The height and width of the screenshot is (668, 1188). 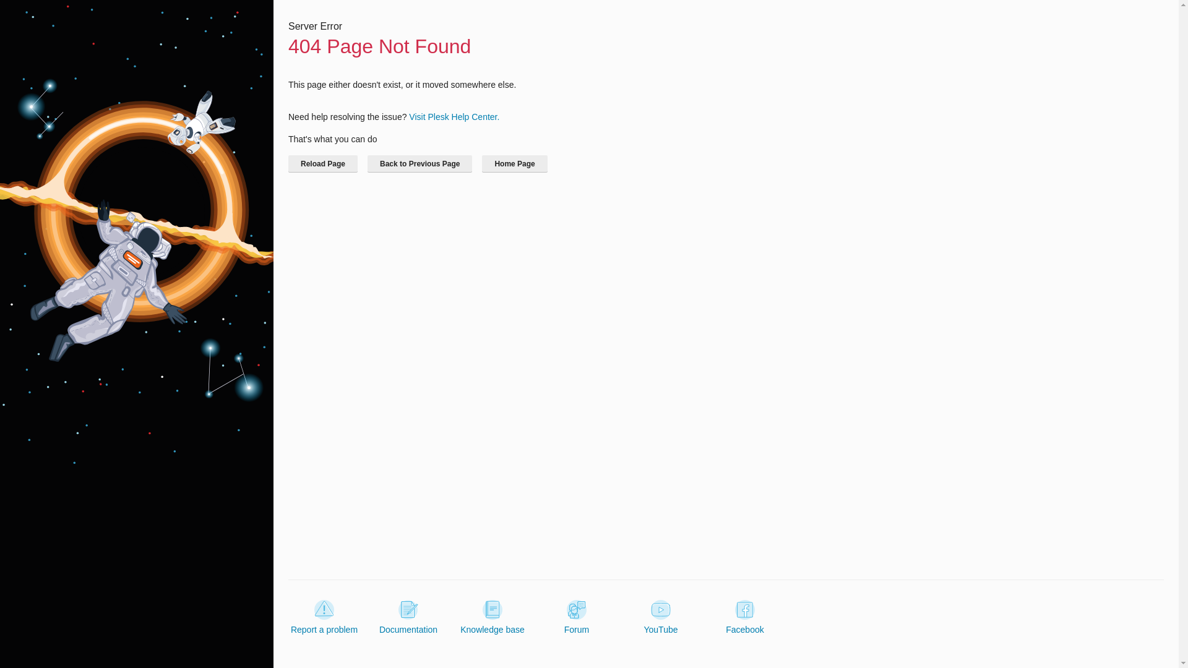 What do you see at coordinates (420, 163) in the screenshot?
I see `Back to Previous Page` at bounding box center [420, 163].